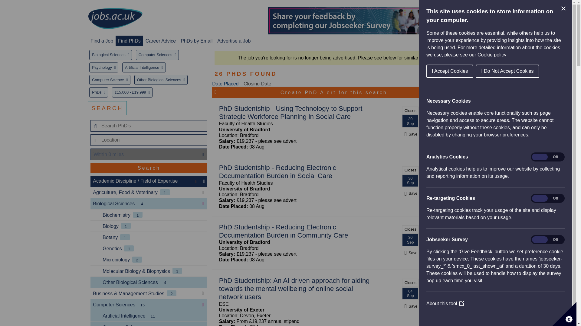 The height and width of the screenshot is (326, 581). Describe the element at coordinates (161, 41) in the screenshot. I see `Career Advice` at that location.